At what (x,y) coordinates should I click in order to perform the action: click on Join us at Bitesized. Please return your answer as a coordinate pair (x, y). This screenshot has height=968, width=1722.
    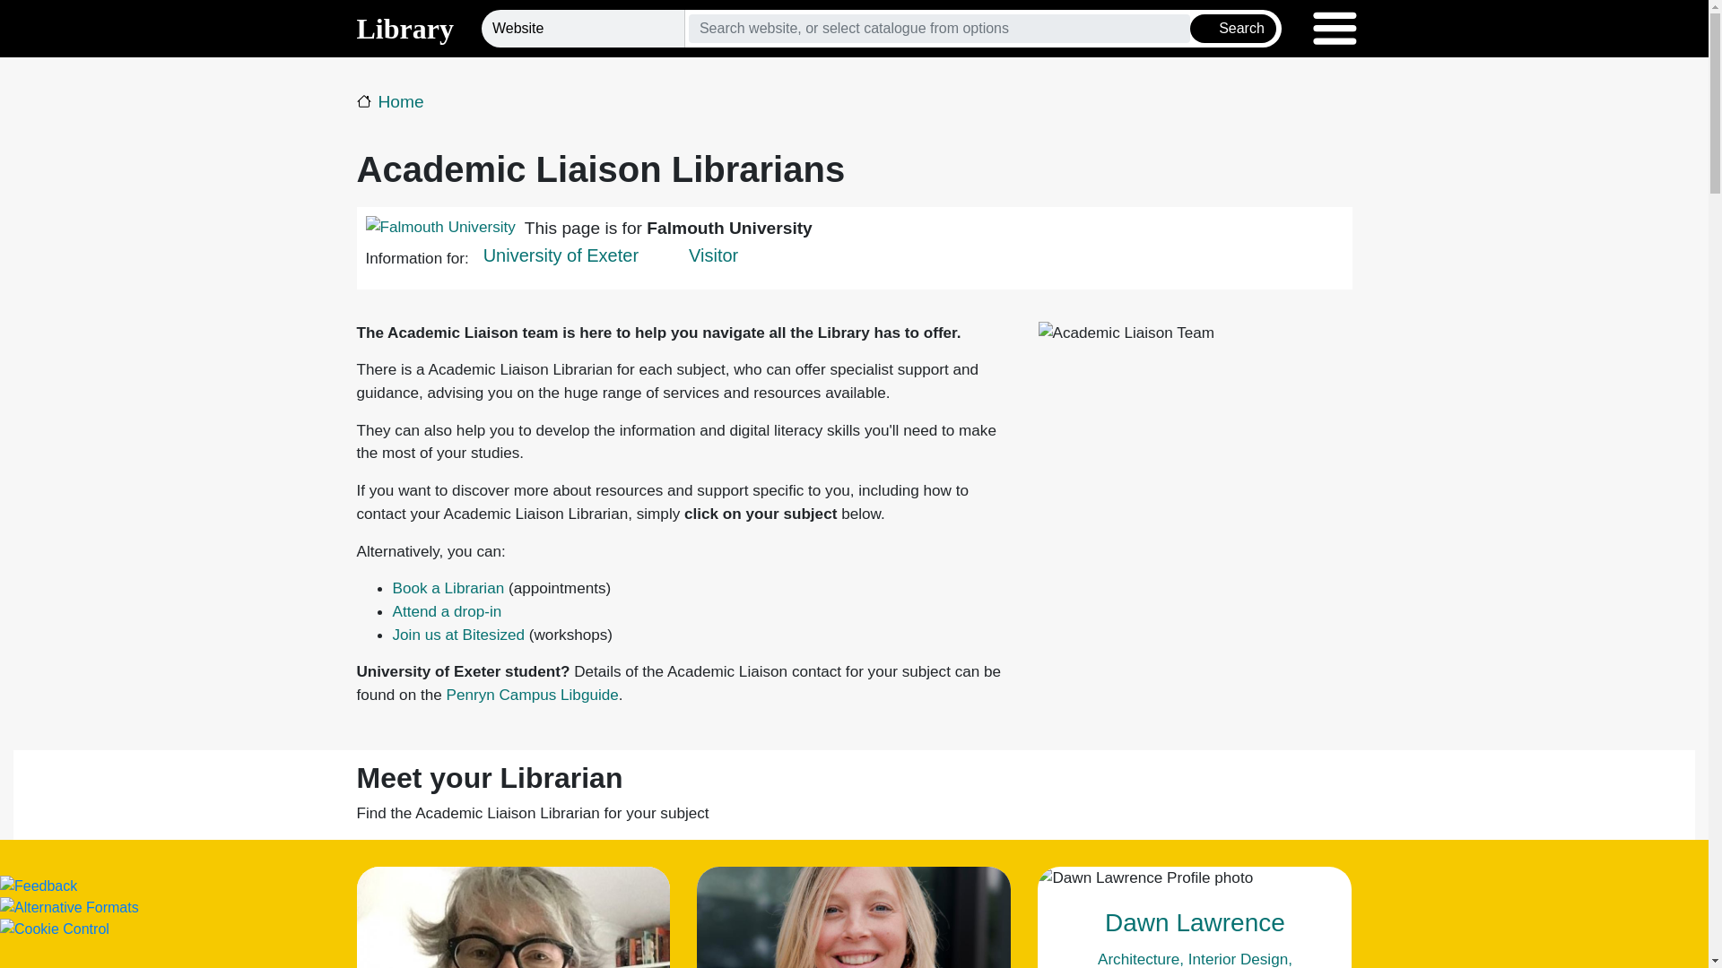
    Looking at the image, I should click on (458, 635).